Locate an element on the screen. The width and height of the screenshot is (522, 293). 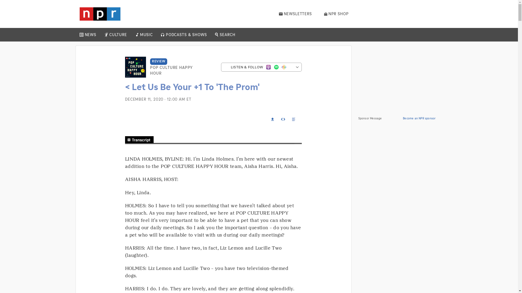
NPR SHOP is located at coordinates (336, 14).